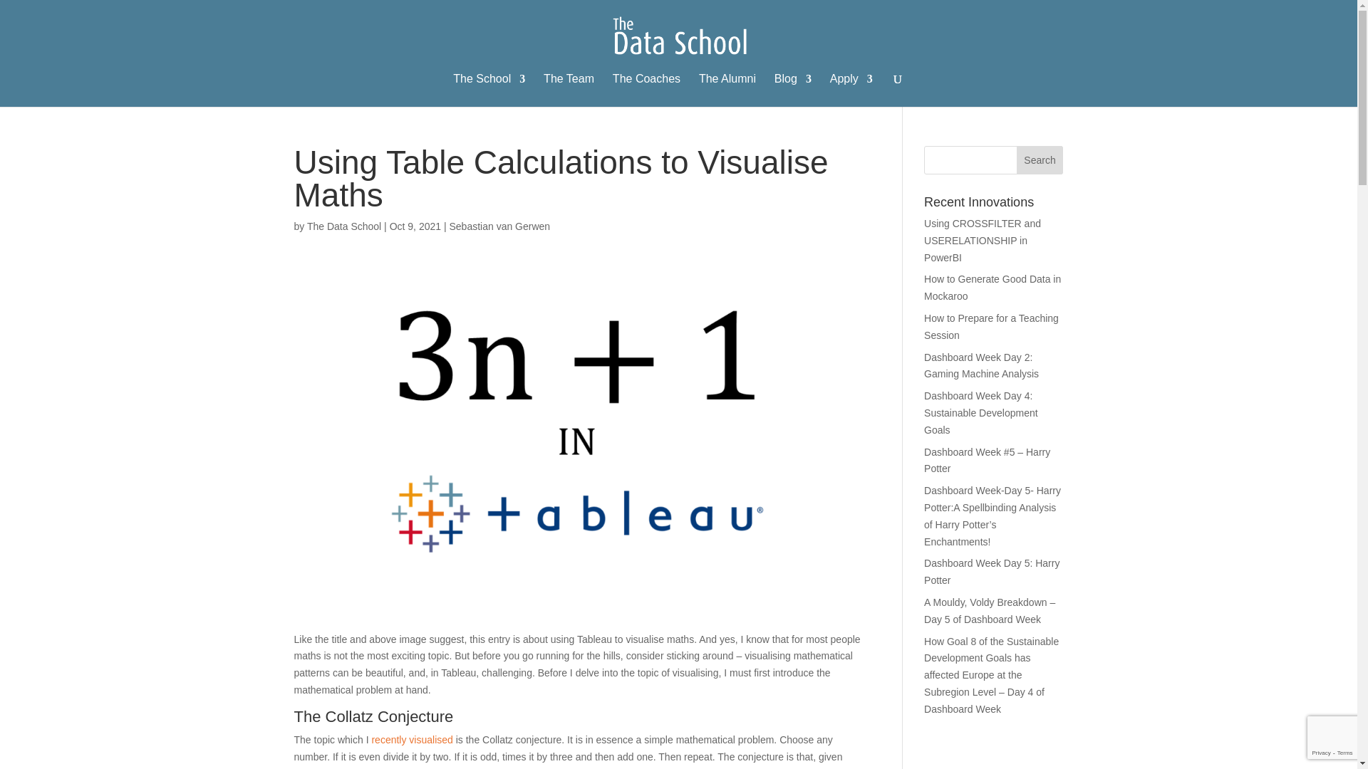 The height and width of the screenshot is (769, 1368). I want to click on Search, so click(1040, 160).